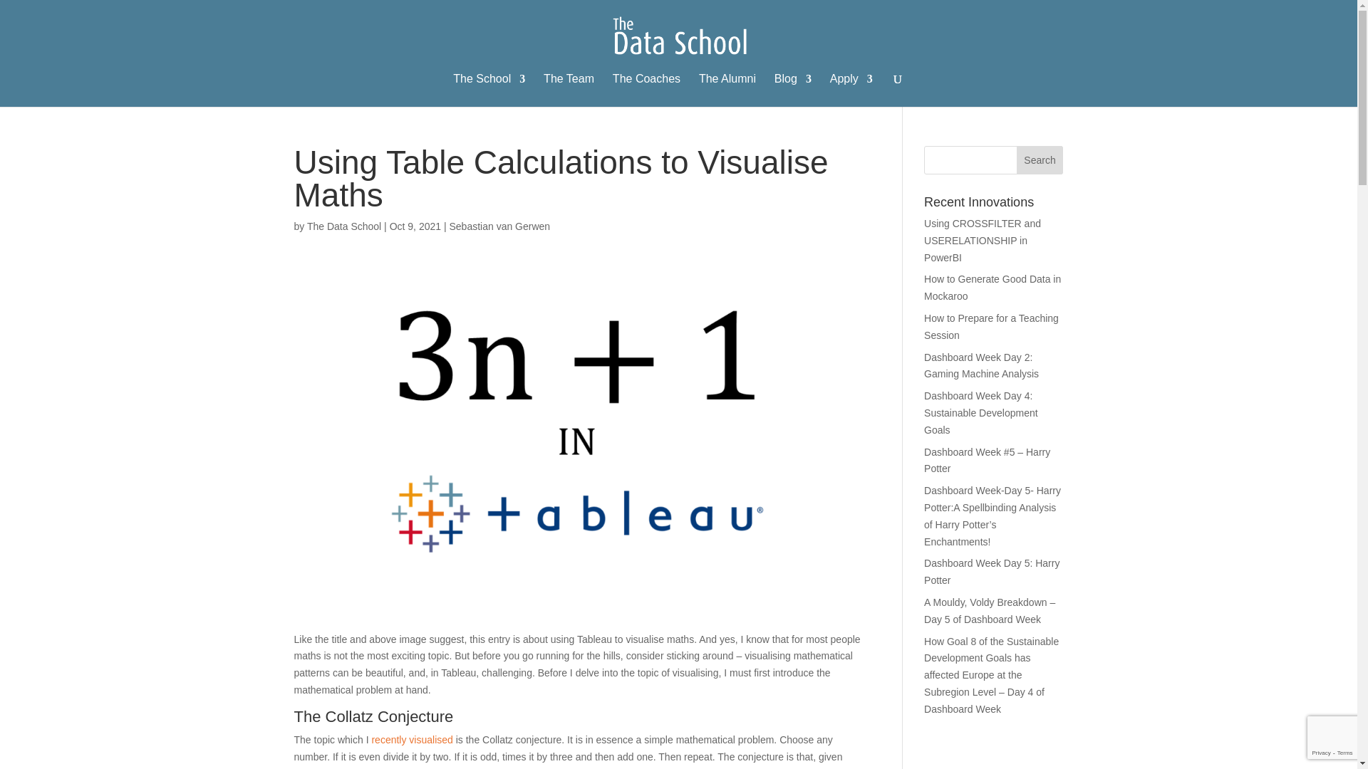 The height and width of the screenshot is (769, 1368). I want to click on Search, so click(1040, 160).